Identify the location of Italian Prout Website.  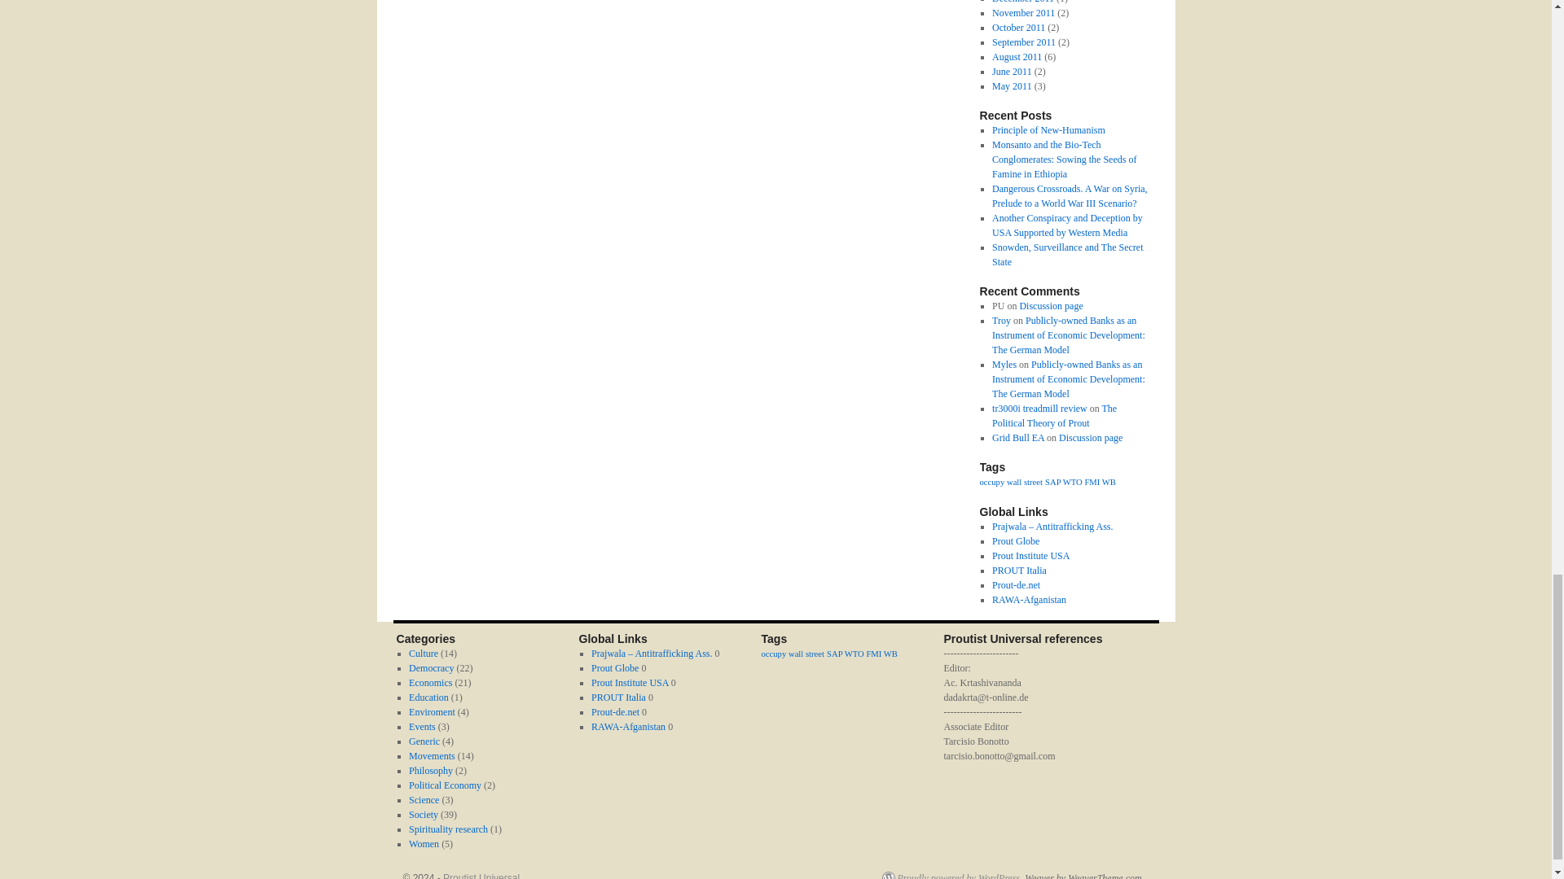
(1018, 571).